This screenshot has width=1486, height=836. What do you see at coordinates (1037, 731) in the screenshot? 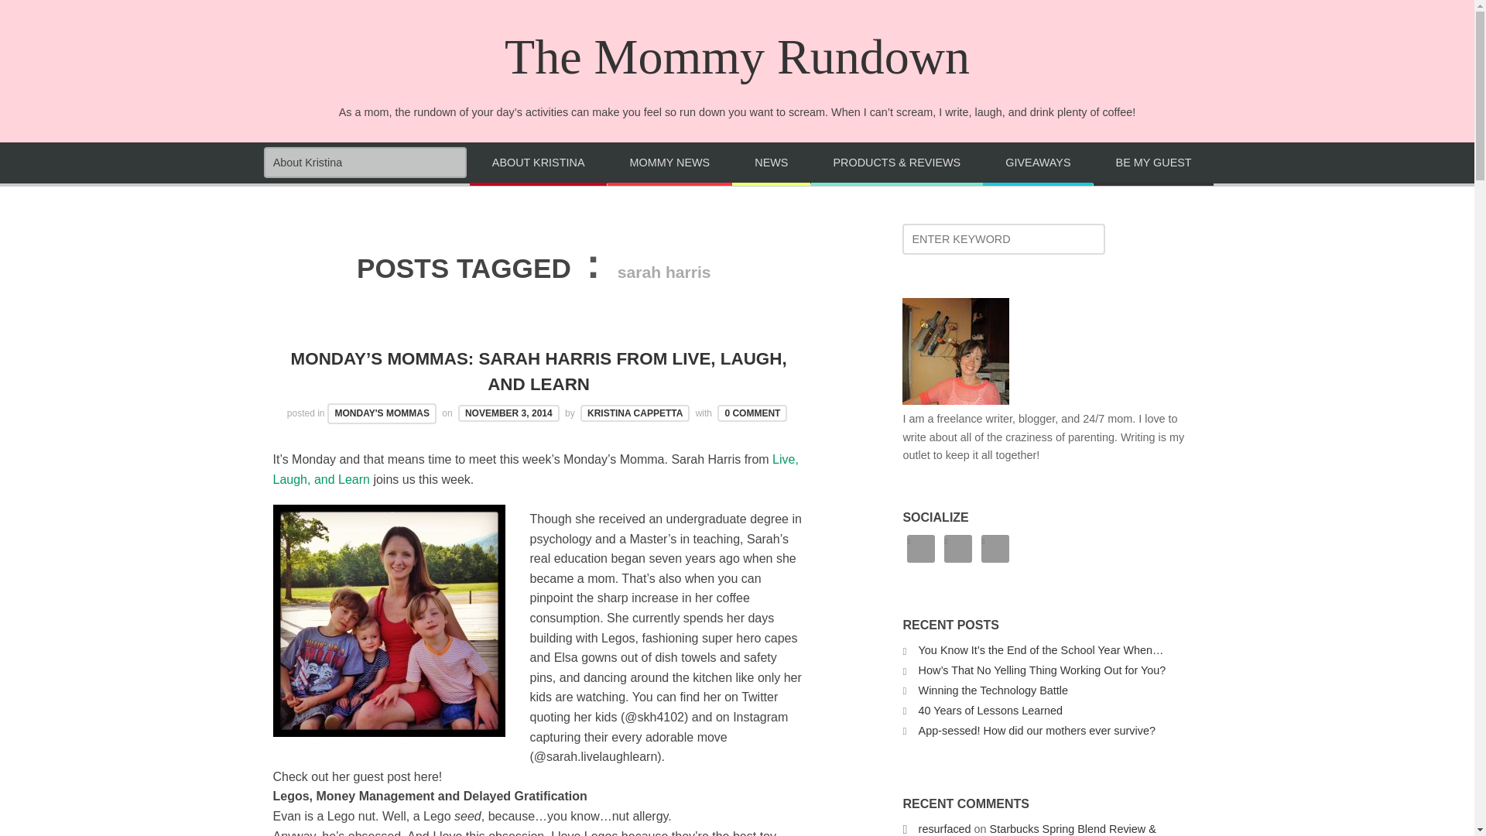
I see `App-sessed! How did our mothers ever survive?` at bounding box center [1037, 731].